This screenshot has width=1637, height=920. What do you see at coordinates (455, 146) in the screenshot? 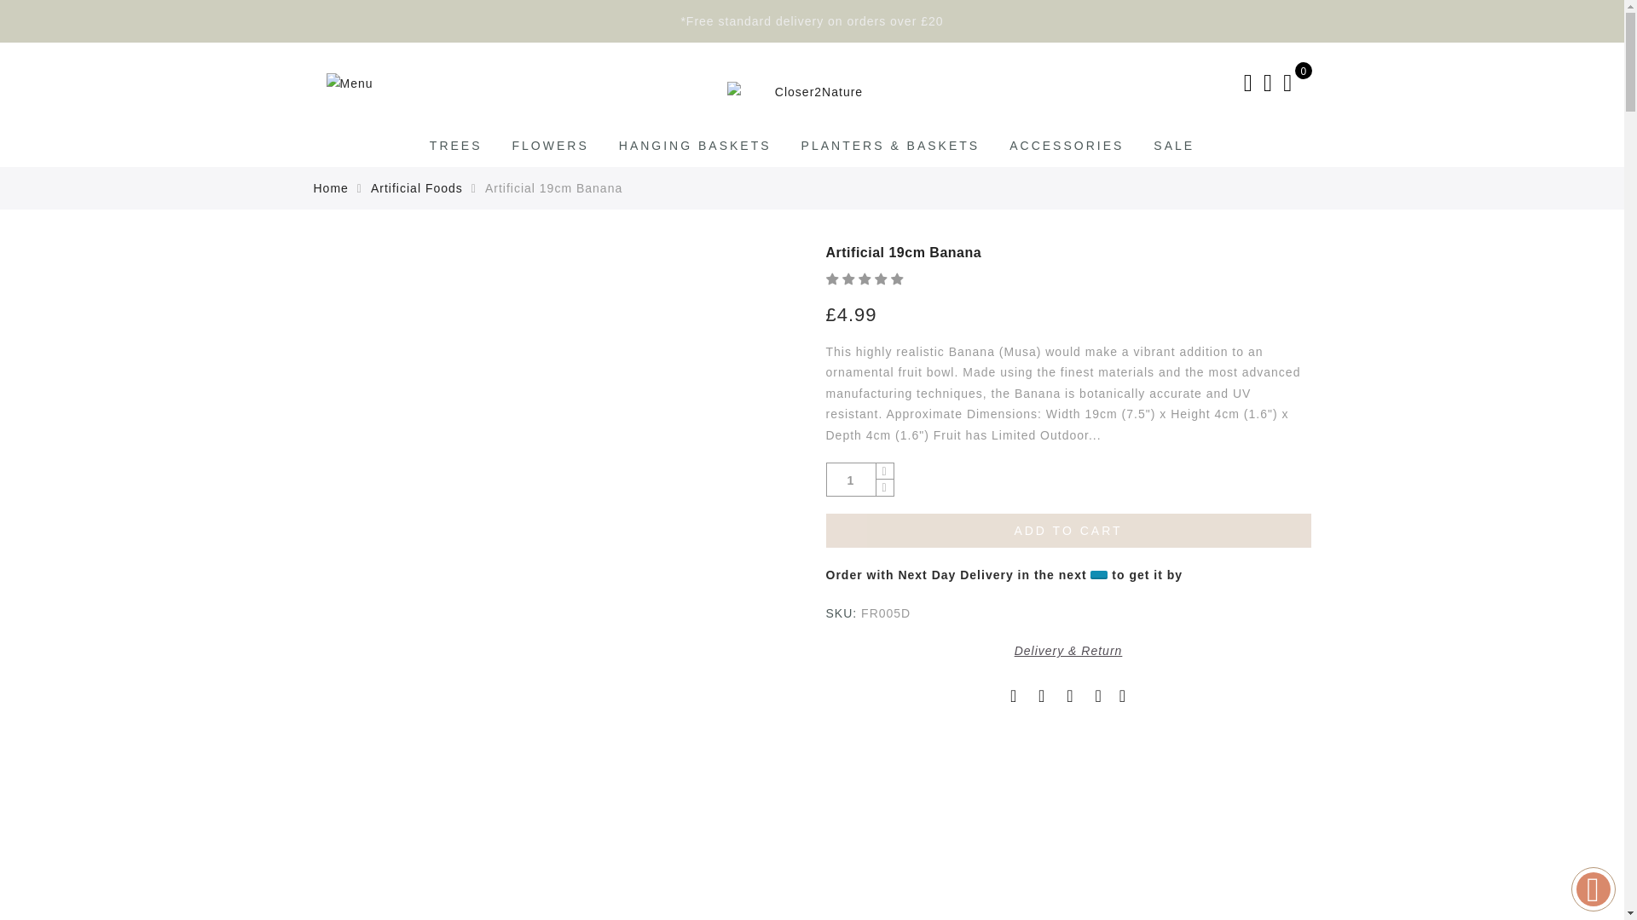
I see `TREES` at bounding box center [455, 146].